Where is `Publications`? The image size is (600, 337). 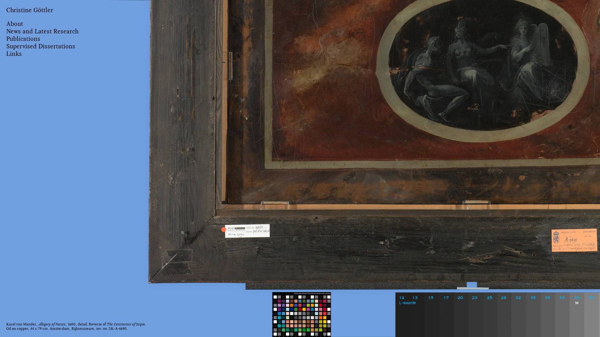
Publications is located at coordinates (23, 39).